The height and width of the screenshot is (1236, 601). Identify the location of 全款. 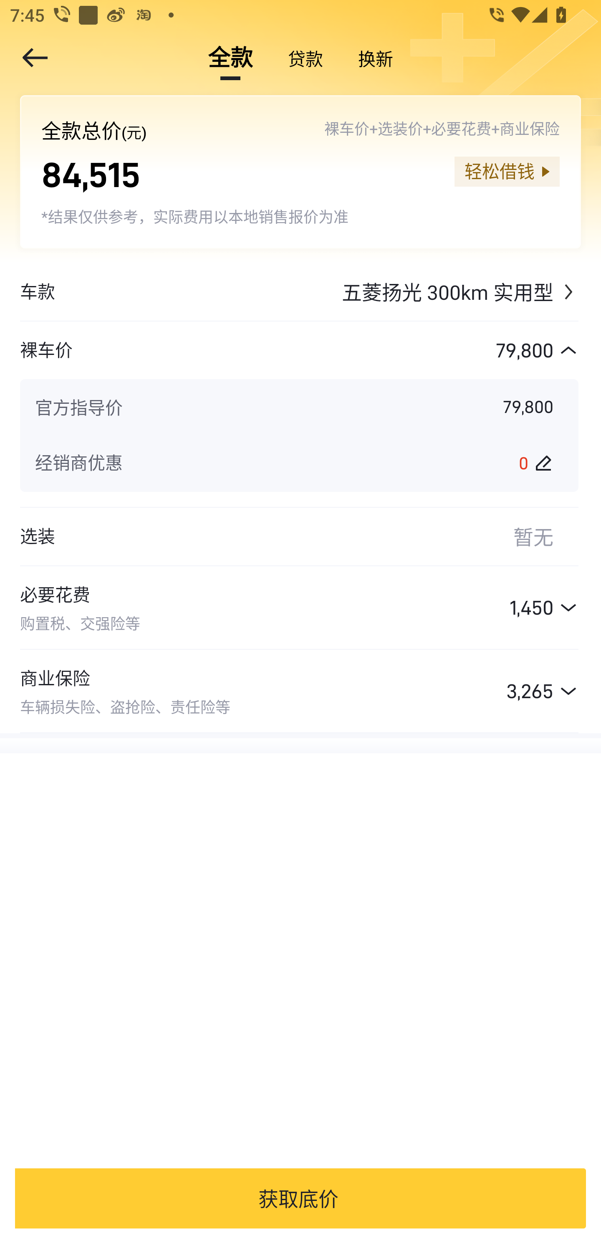
(230, 58).